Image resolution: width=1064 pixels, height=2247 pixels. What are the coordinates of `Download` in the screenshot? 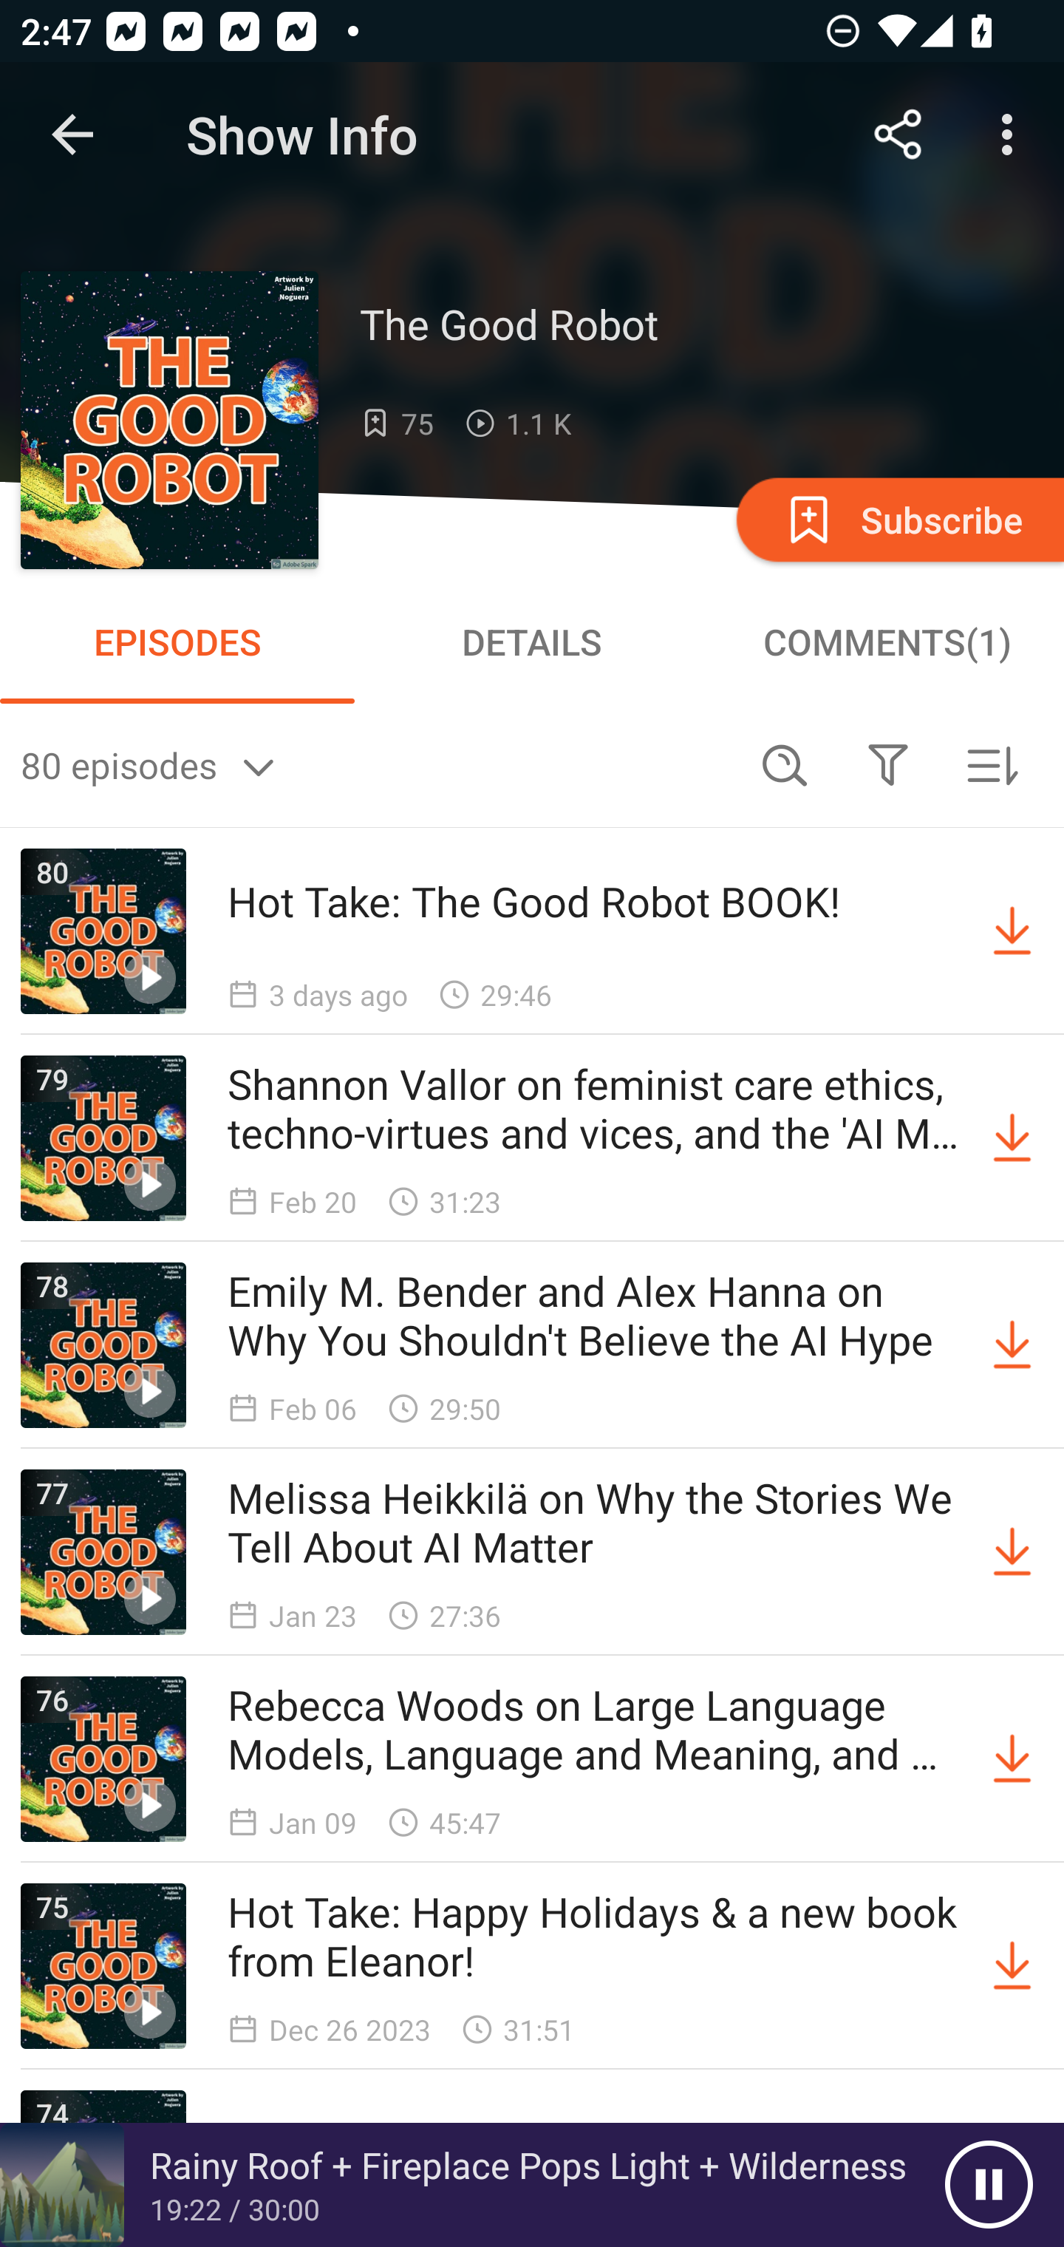 It's located at (1012, 1966).